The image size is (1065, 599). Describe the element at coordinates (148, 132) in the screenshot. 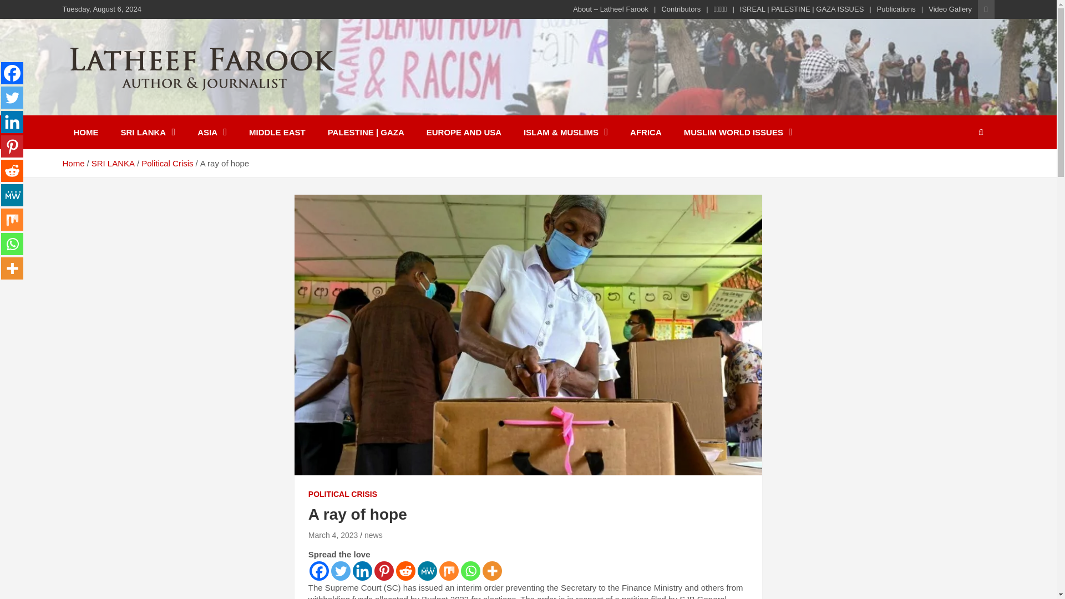

I see `SRI LANKA` at that location.